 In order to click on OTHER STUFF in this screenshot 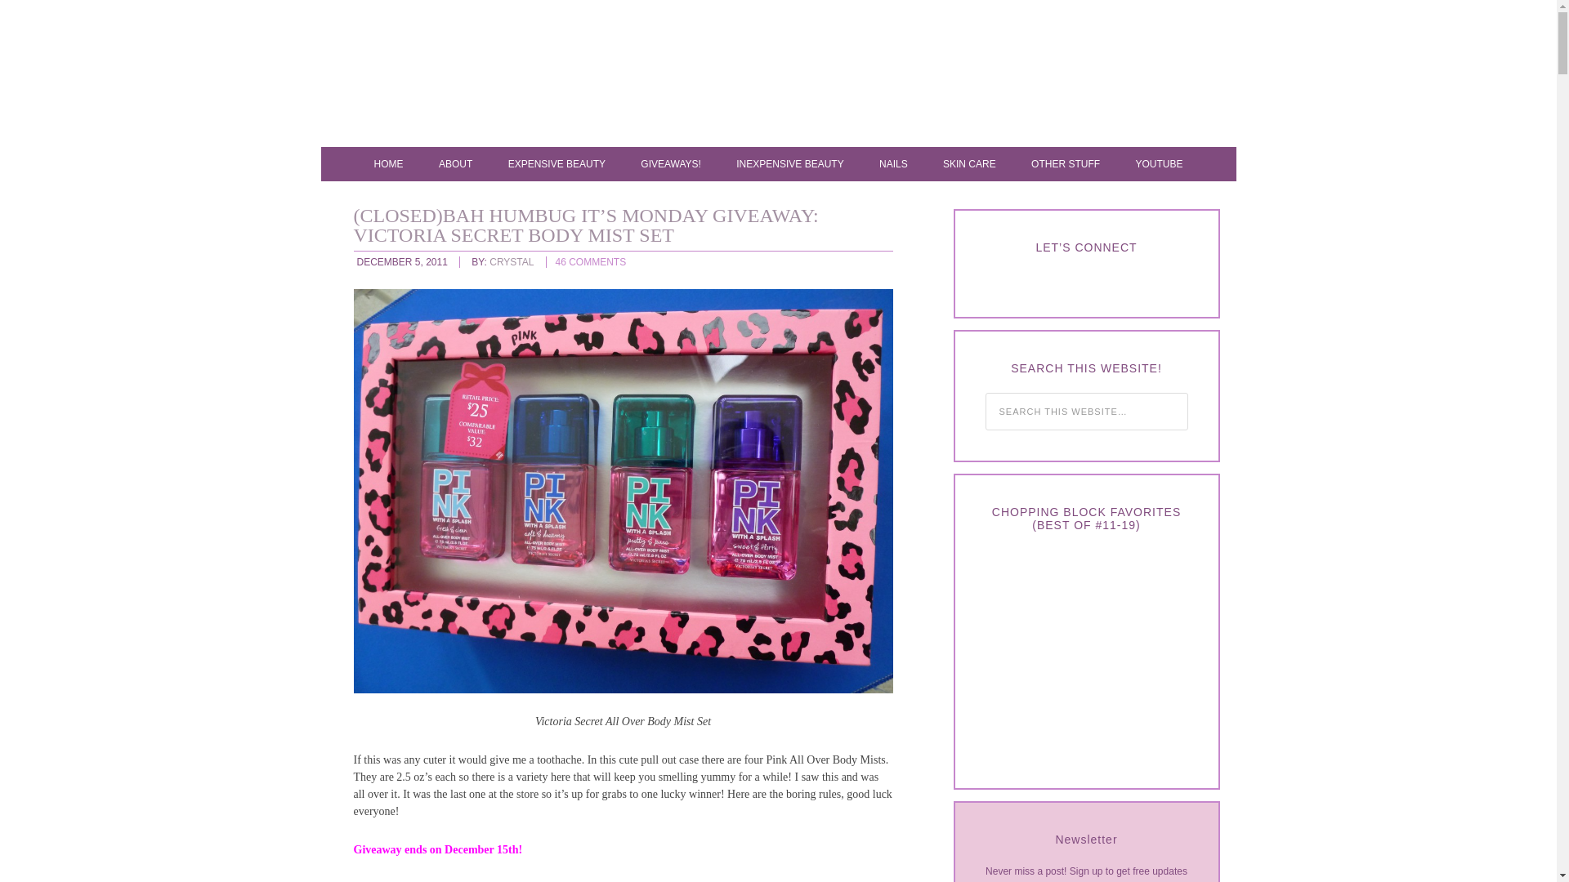, I will do `click(1066, 164)`.